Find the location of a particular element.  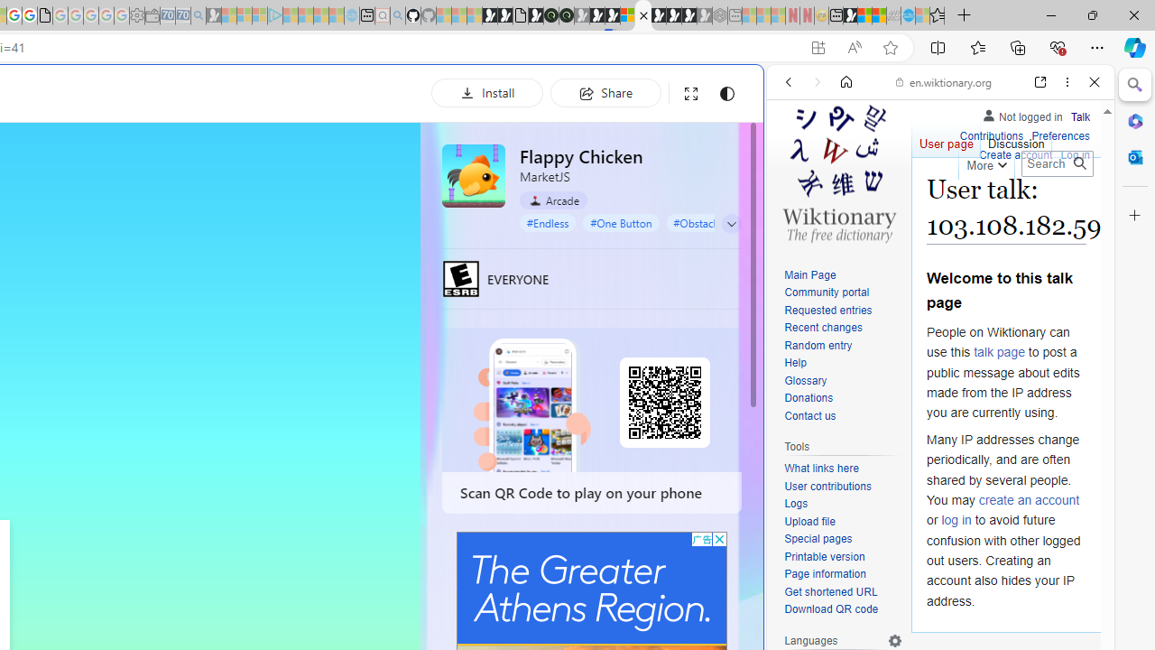

Download QR code is located at coordinates (843, 610).